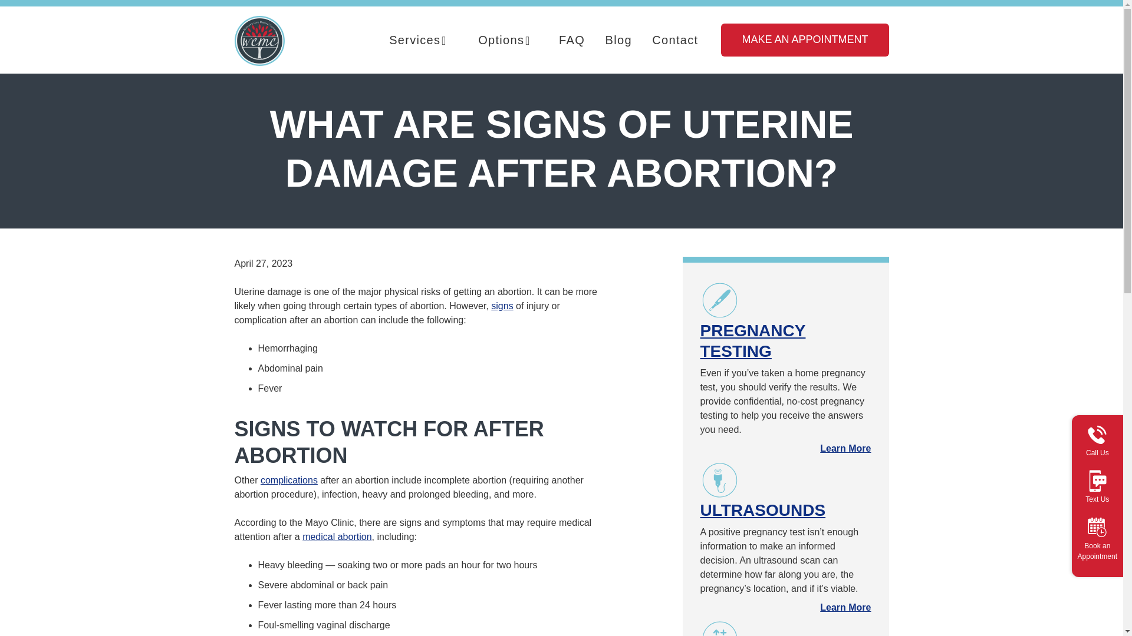  What do you see at coordinates (753, 341) in the screenshot?
I see `PREGNANCY TESTING` at bounding box center [753, 341].